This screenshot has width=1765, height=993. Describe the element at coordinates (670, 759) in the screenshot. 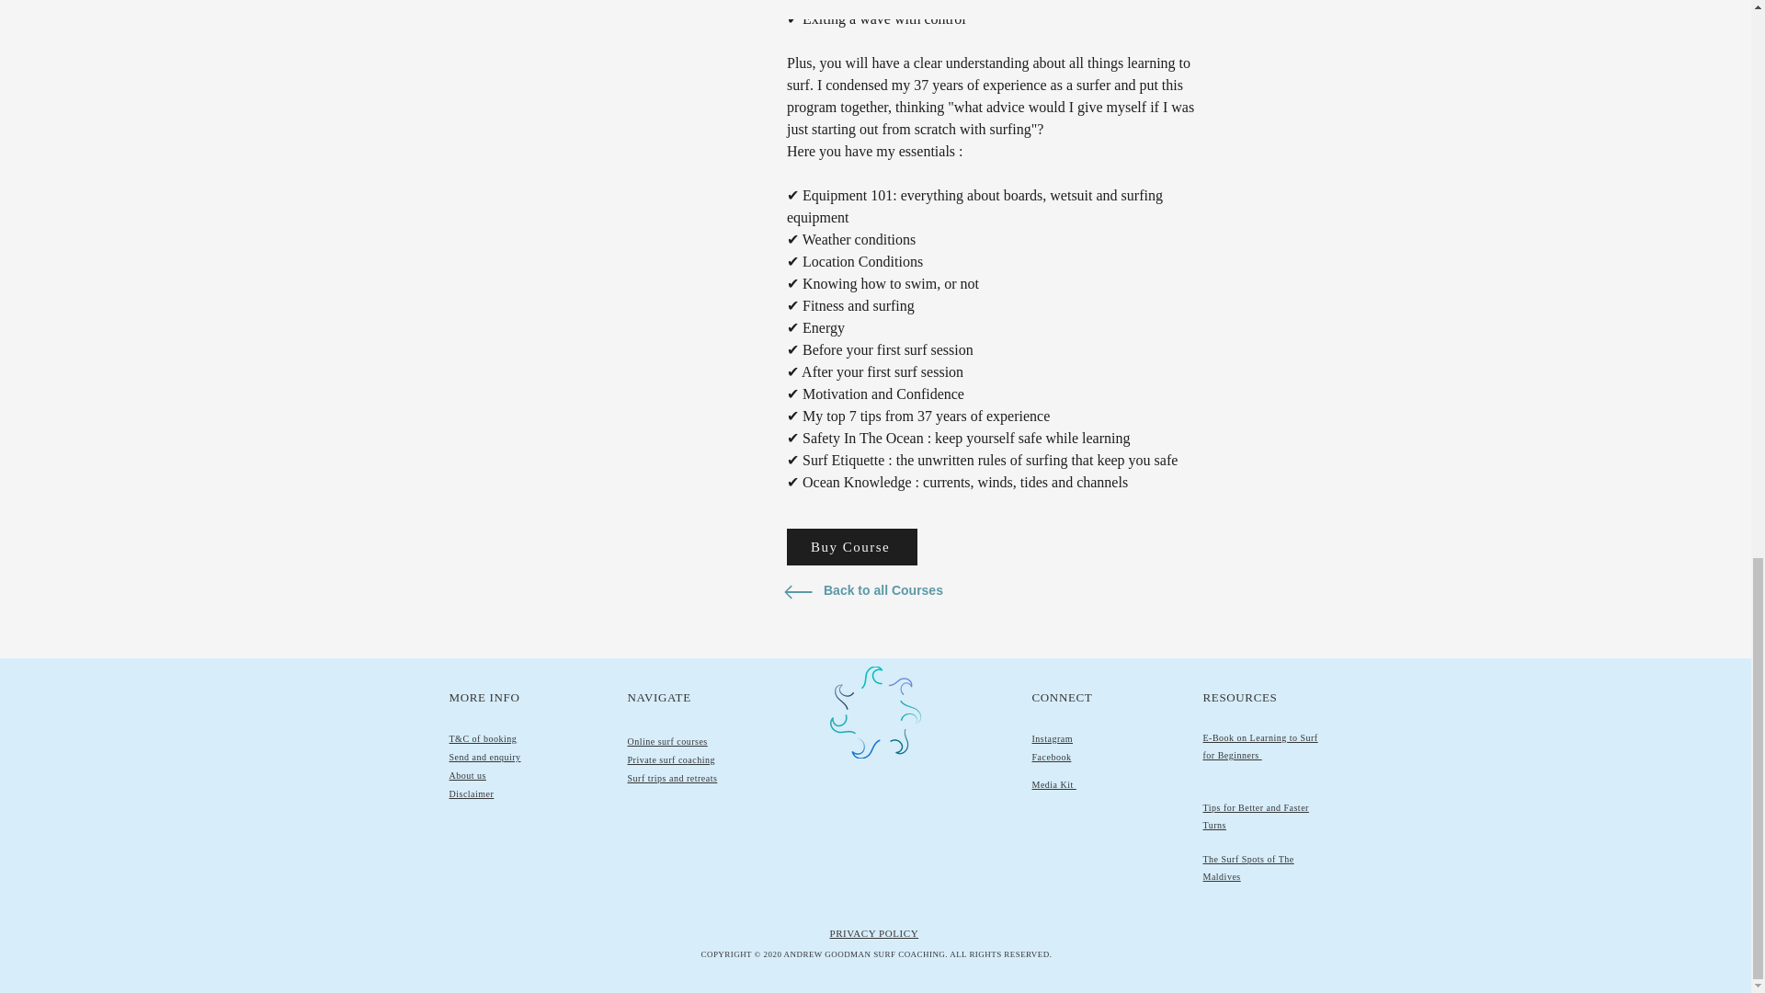

I see `Private surf coaching` at that location.